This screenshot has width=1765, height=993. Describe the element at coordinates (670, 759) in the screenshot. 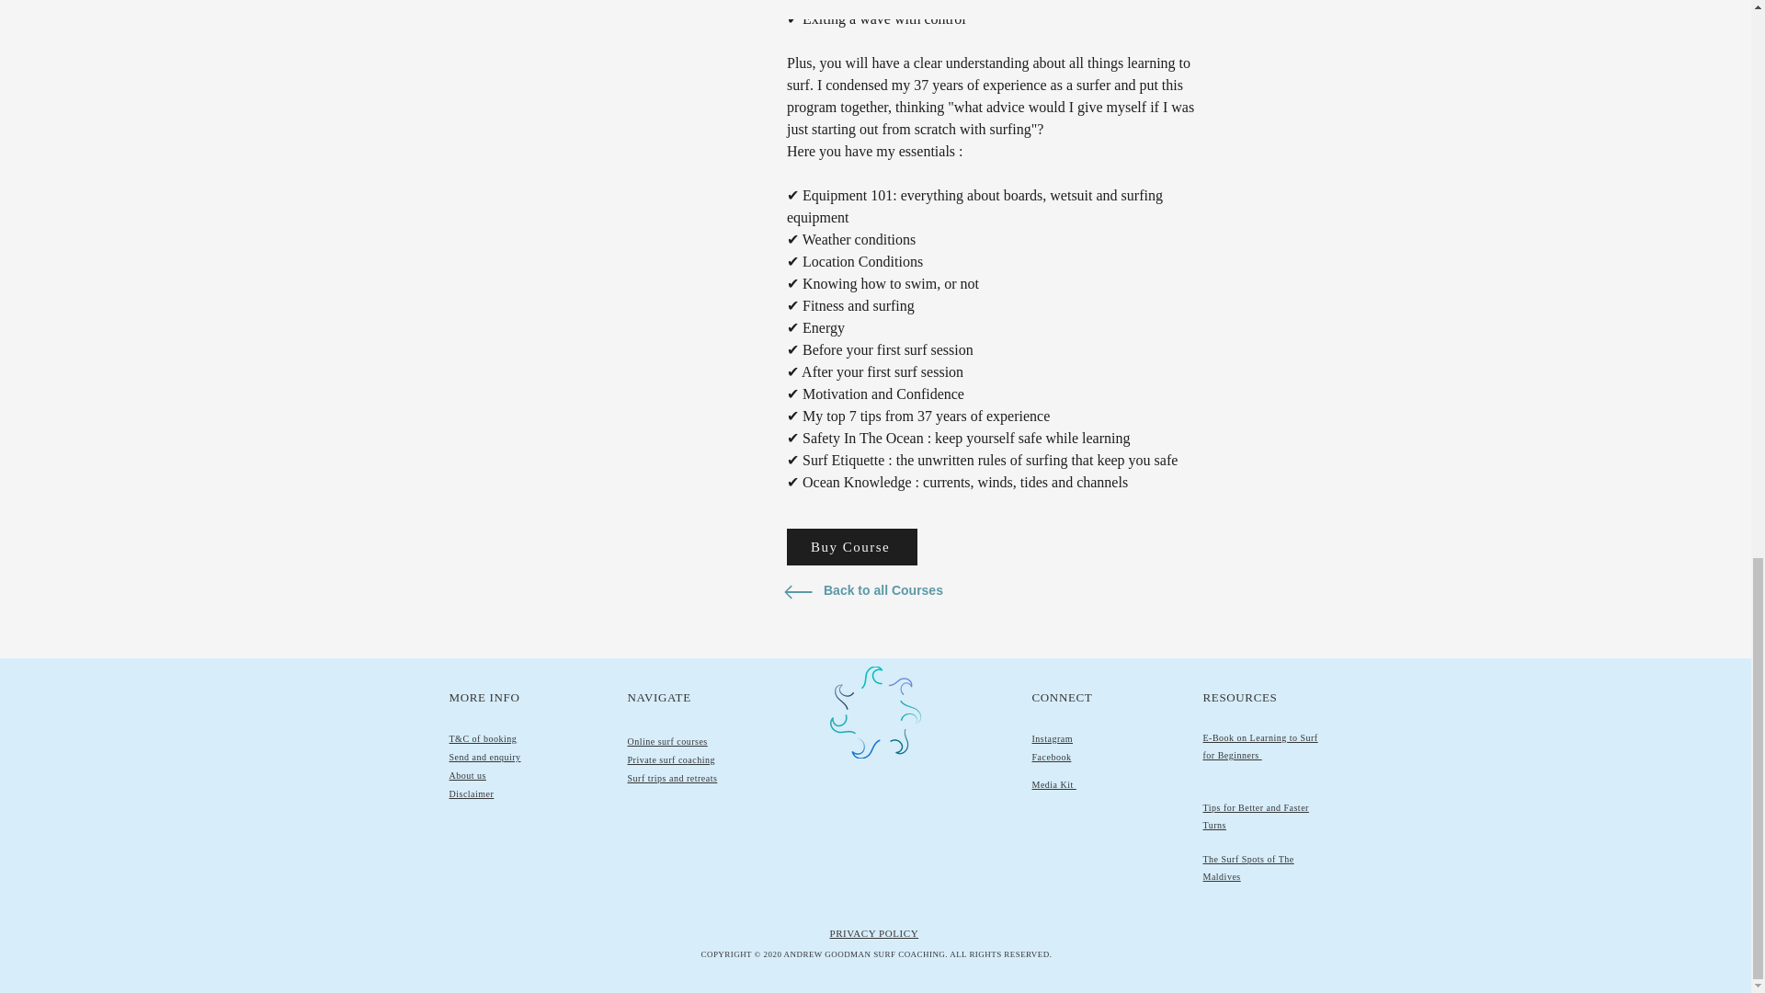

I see `Private surf coaching` at that location.